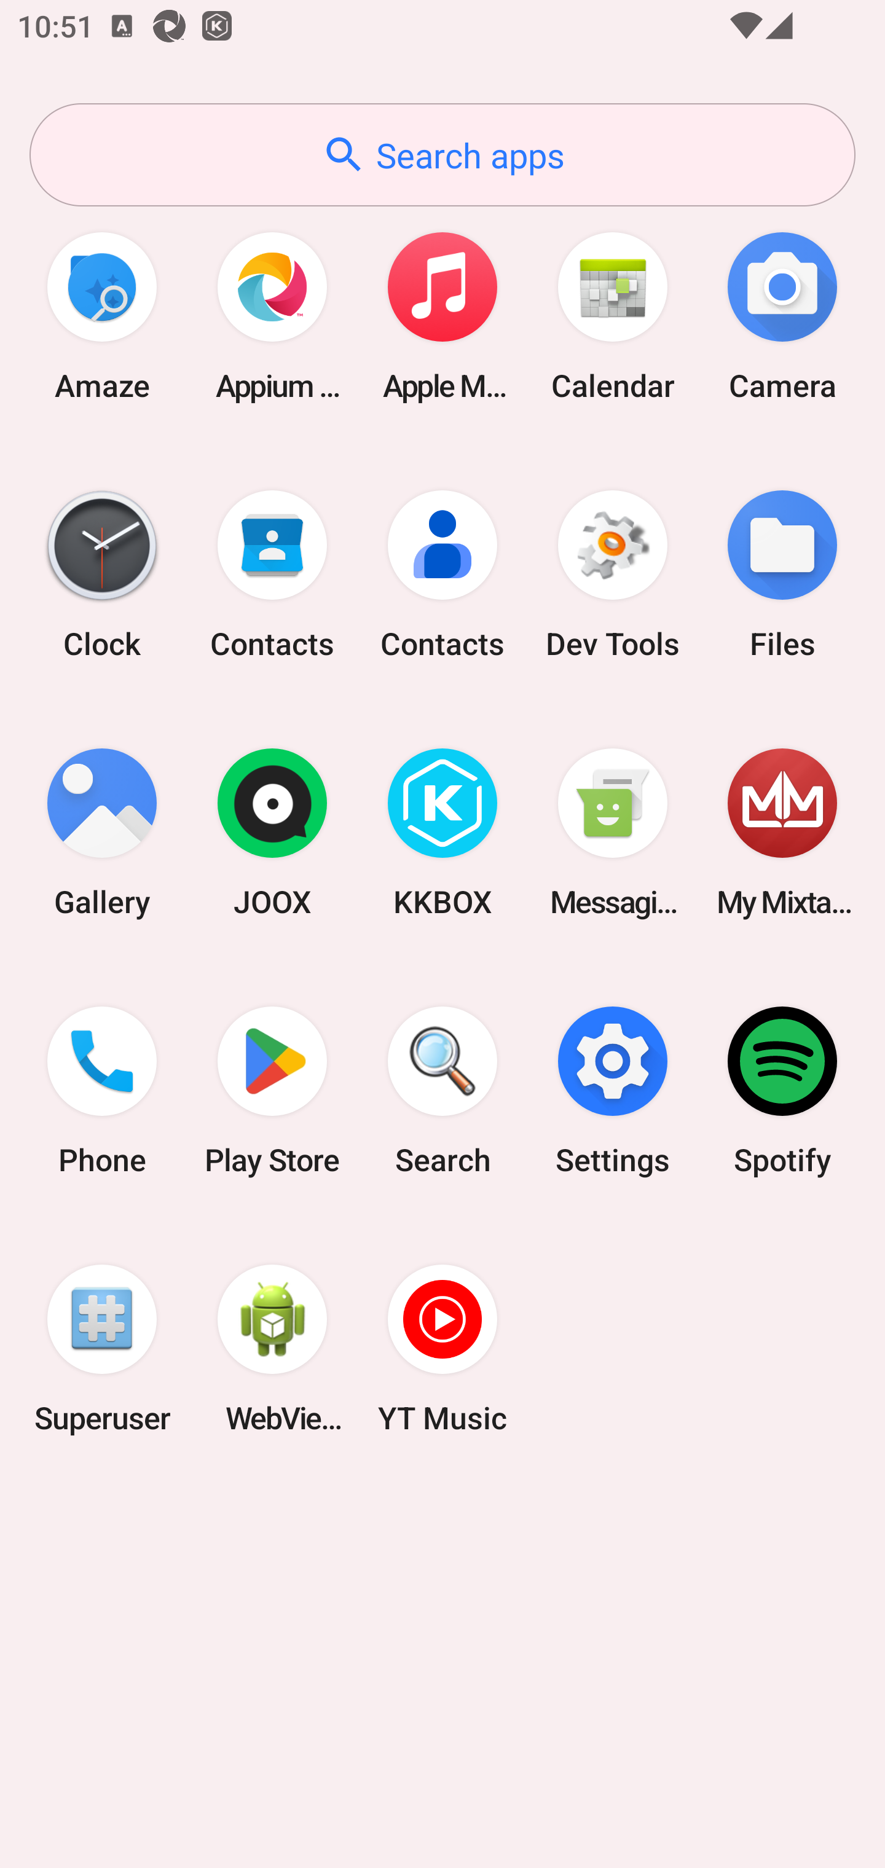 This screenshot has height=1868, width=885. What do you see at coordinates (782, 316) in the screenshot?
I see `Camera` at bounding box center [782, 316].